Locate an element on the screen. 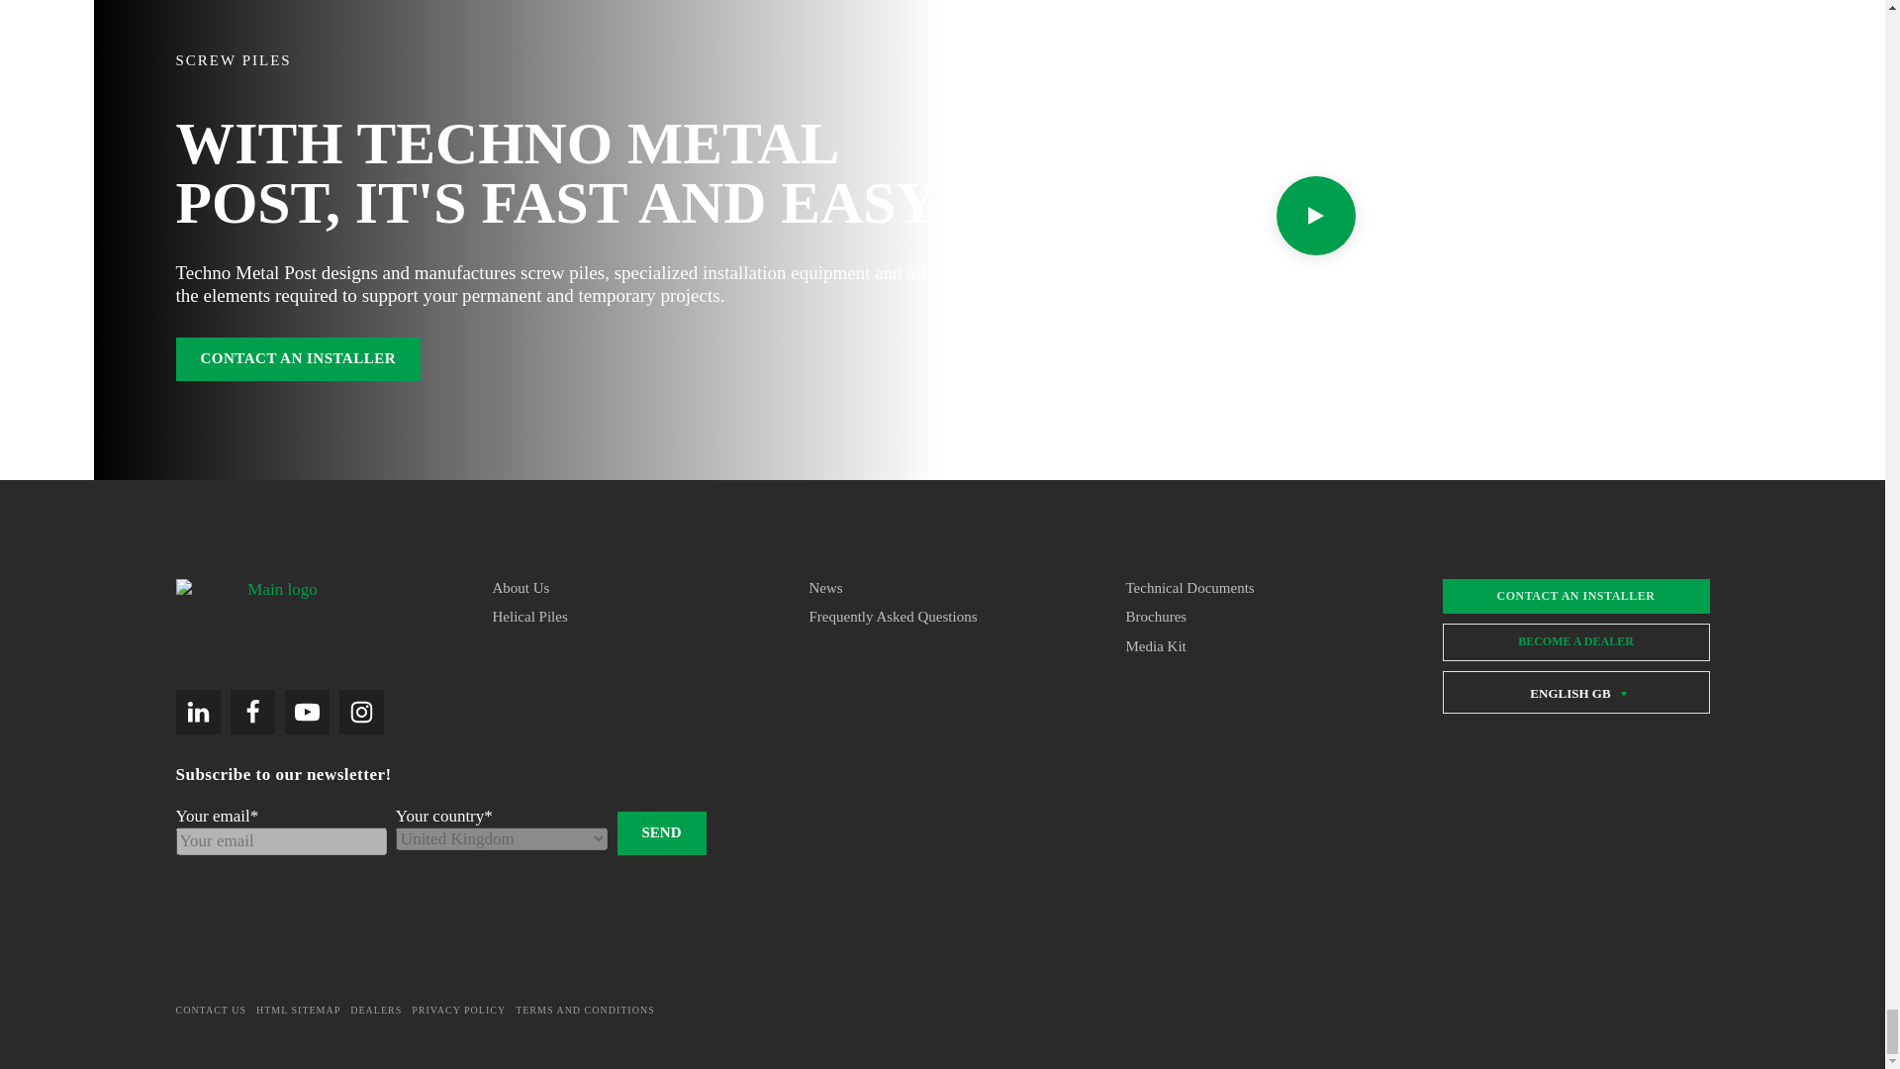  LinkedIn is located at coordinates (198, 711).